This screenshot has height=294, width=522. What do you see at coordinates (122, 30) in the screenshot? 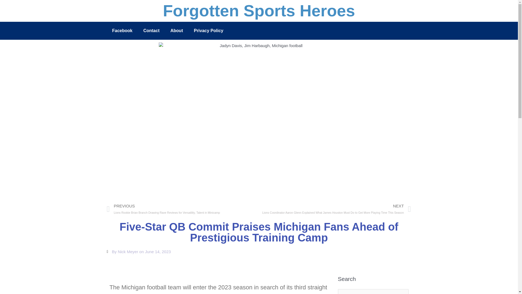
I see `Facebook` at bounding box center [122, 30].